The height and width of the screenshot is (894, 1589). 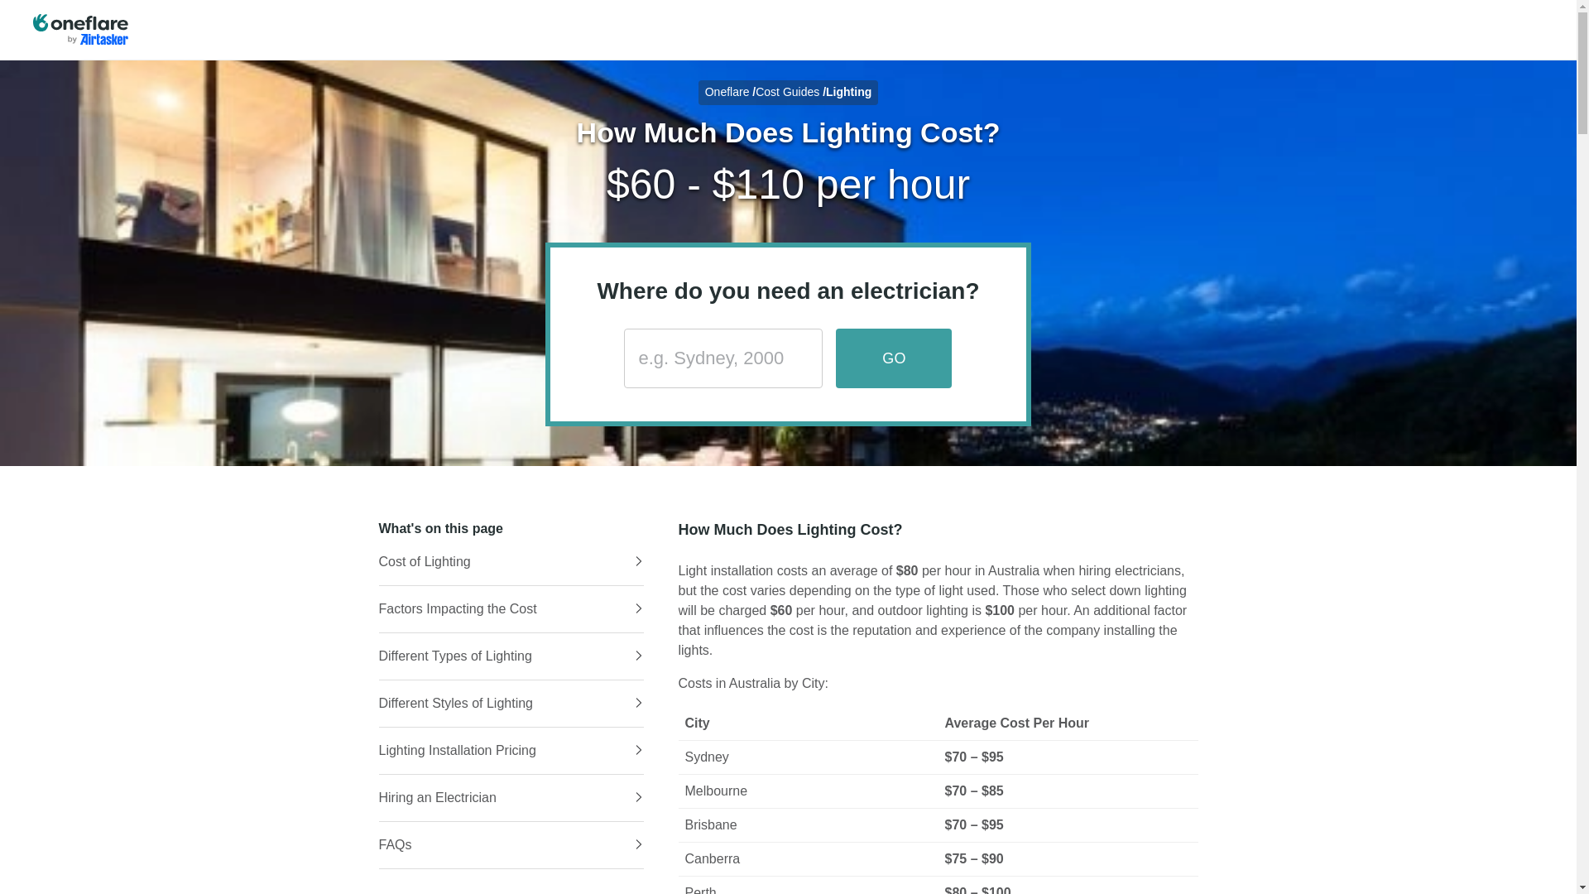 I want to click on Different Types of Lighting
Right Chevron, so click(x=511, y=656).